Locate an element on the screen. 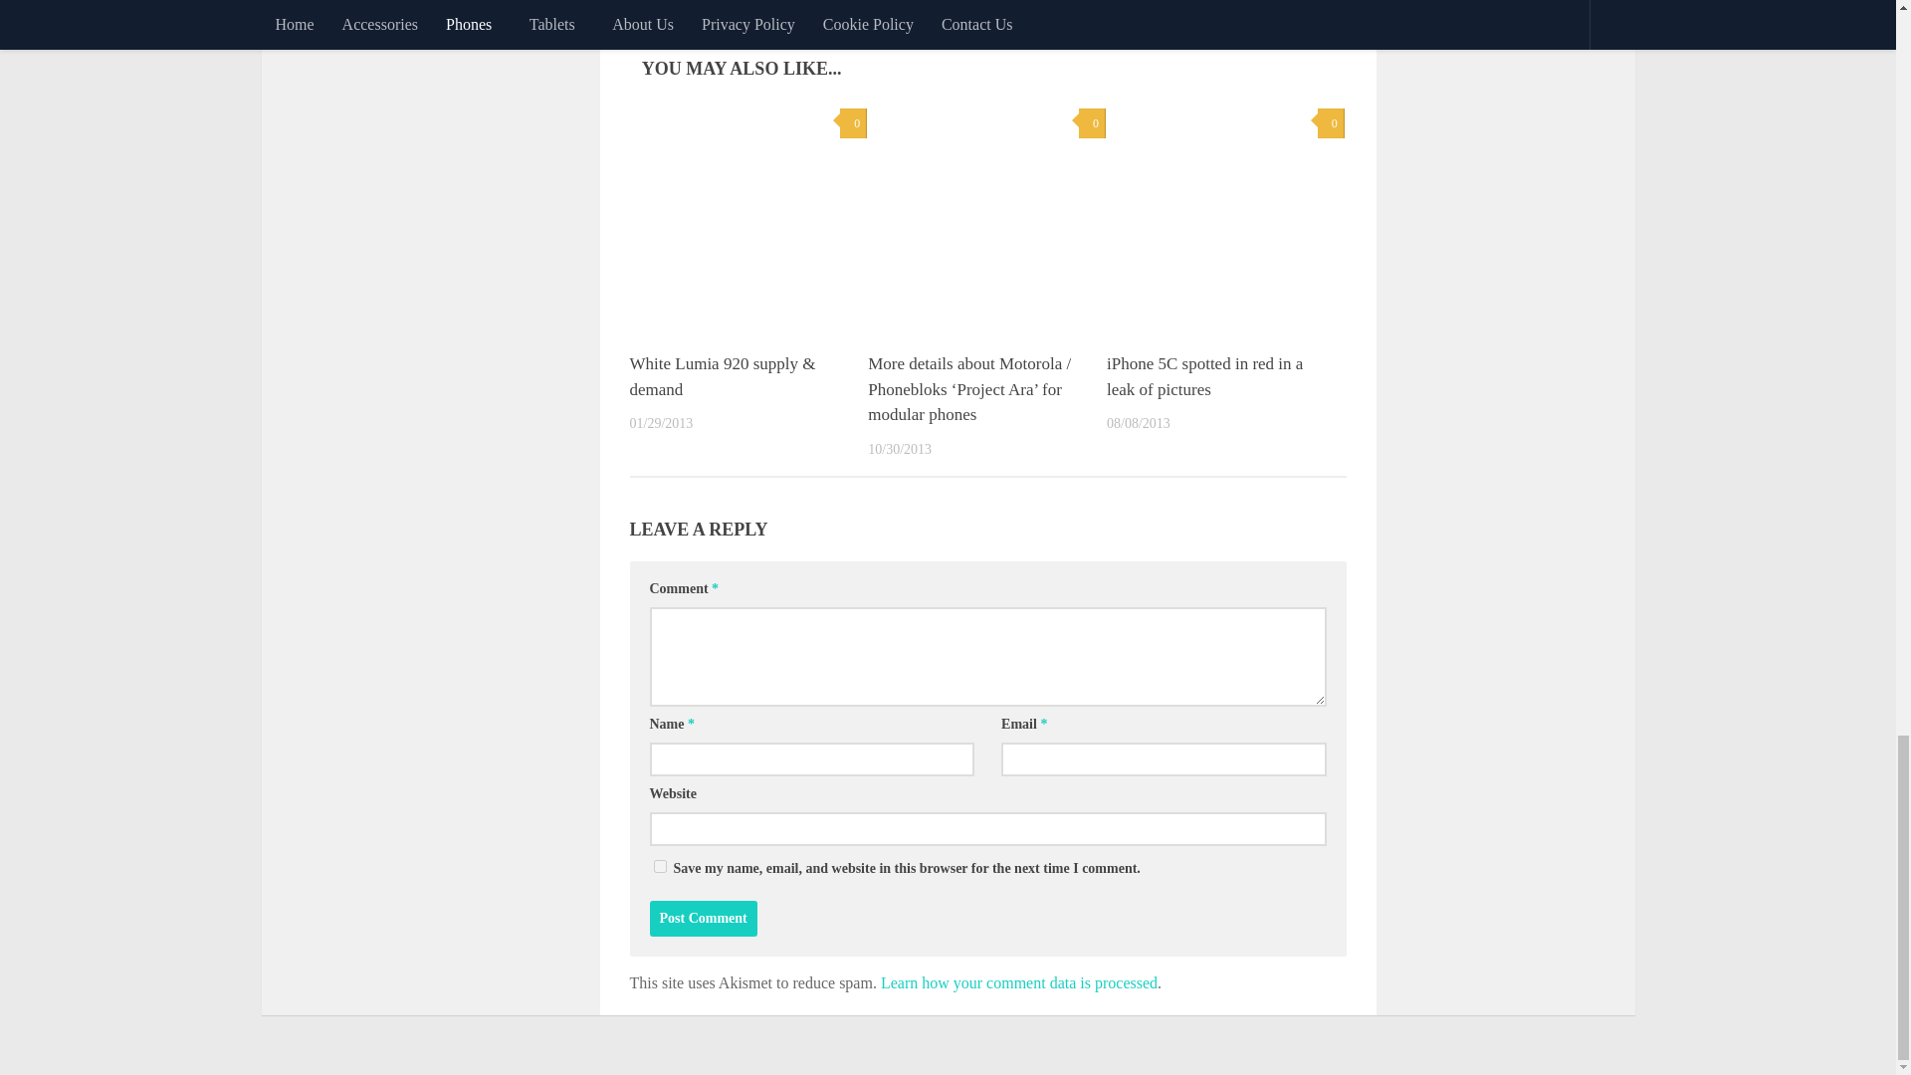  Post Comment is located at coordinates (703, 918).